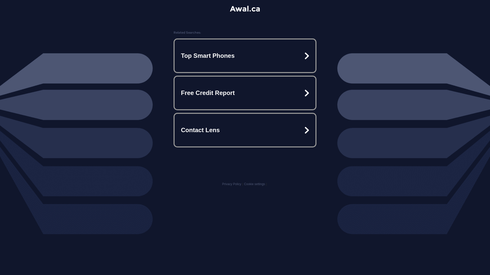 This screenshot has width=490, height=275. What do you see at coordinates (245, 56) in the screenshot?
I see `Top Smart Phones` at bounding box center [245, 56].